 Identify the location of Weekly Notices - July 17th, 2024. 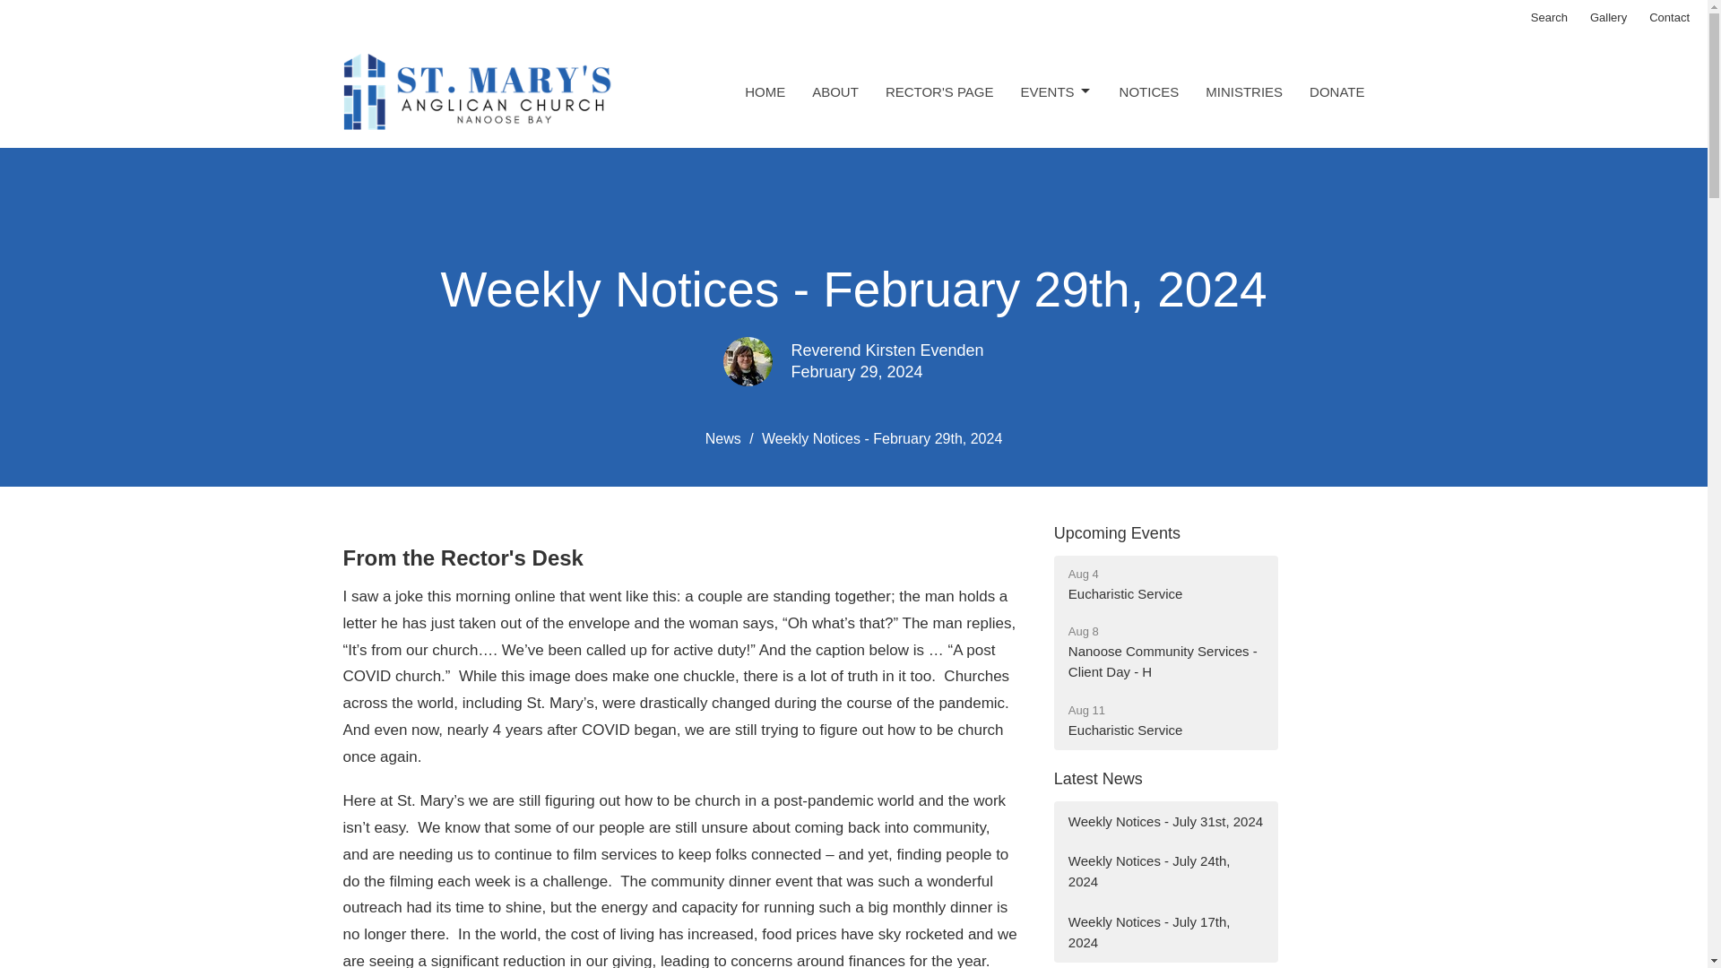
(1117, 532).